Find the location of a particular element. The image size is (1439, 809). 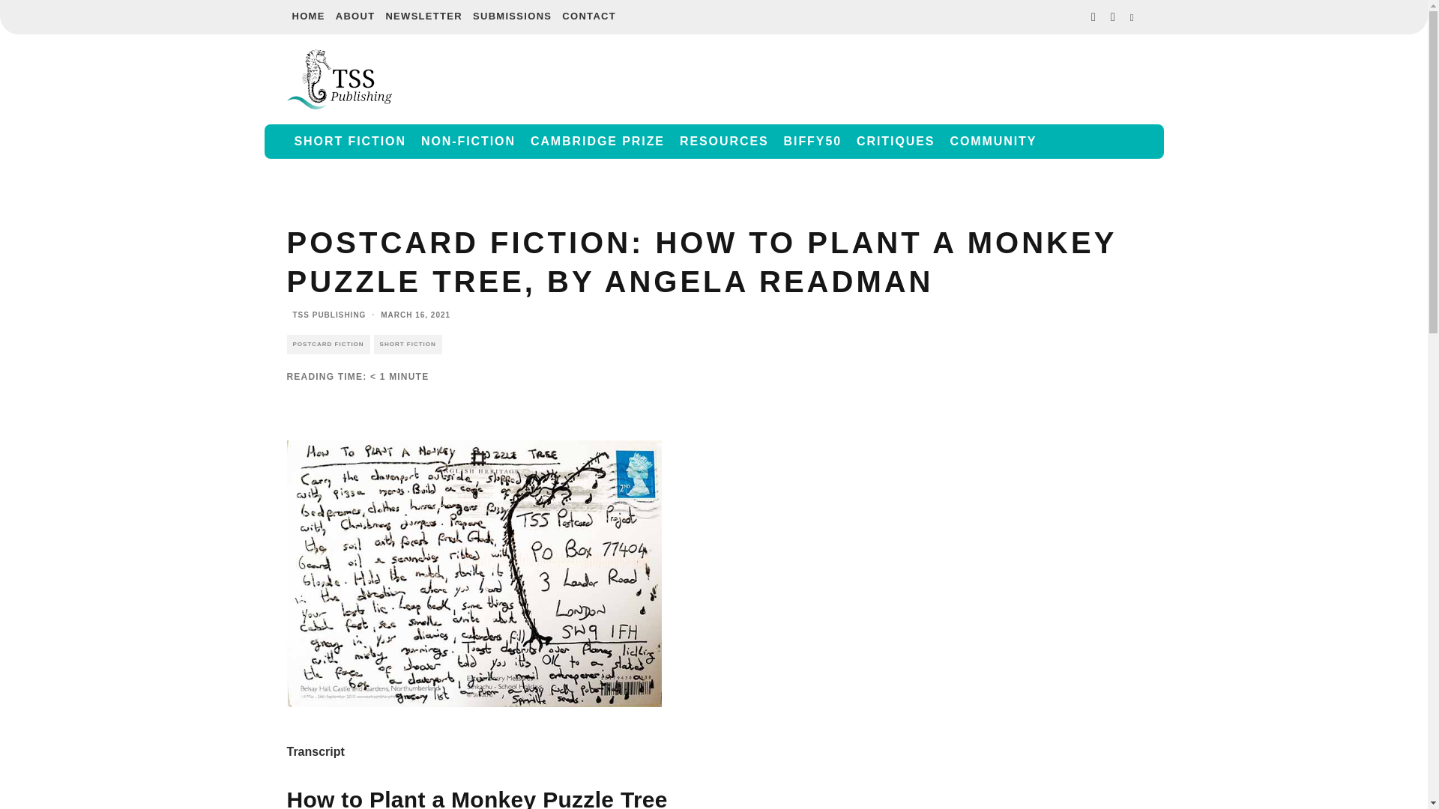

COMMUNITY is located at coordinates (993, 141).